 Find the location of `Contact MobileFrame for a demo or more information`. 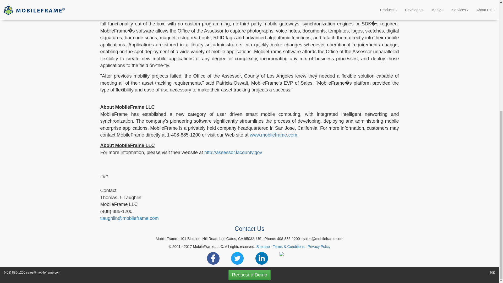

Contact MobileFrame for a demo or more information is located at coordinates (249, 95).